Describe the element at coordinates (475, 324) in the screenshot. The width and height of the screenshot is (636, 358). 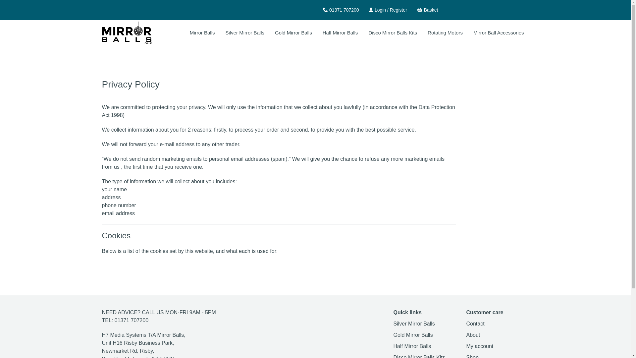
I see `Contact` at that location.